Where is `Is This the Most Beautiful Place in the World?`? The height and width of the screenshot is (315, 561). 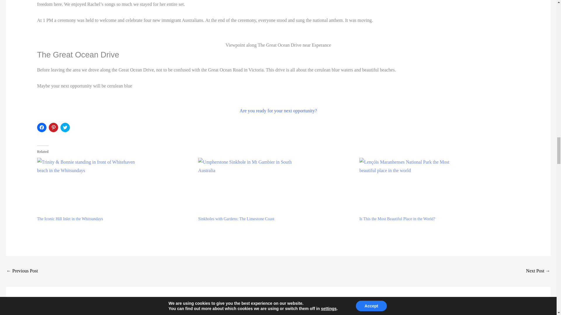 Is This the Most Beautiful Place in the World? is located at coordinates (397, 219).